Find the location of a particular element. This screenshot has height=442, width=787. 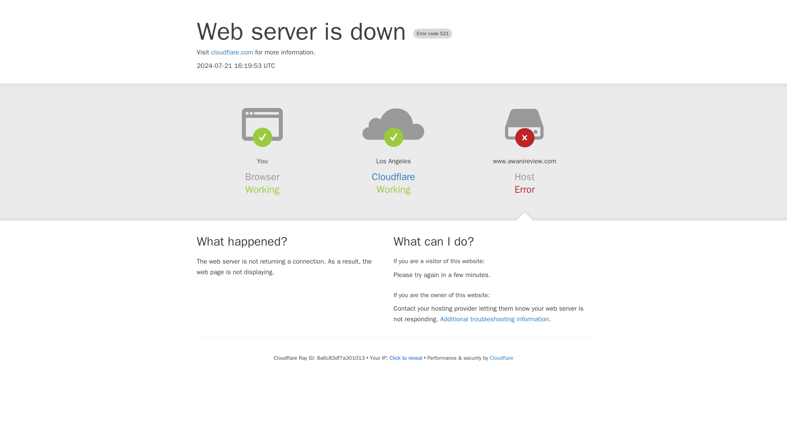

cloudflare.com is located at coordinates (232, 52).